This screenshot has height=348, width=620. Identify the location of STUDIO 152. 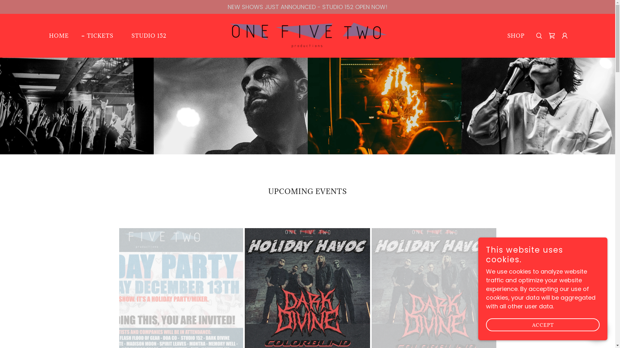
(147, 36).